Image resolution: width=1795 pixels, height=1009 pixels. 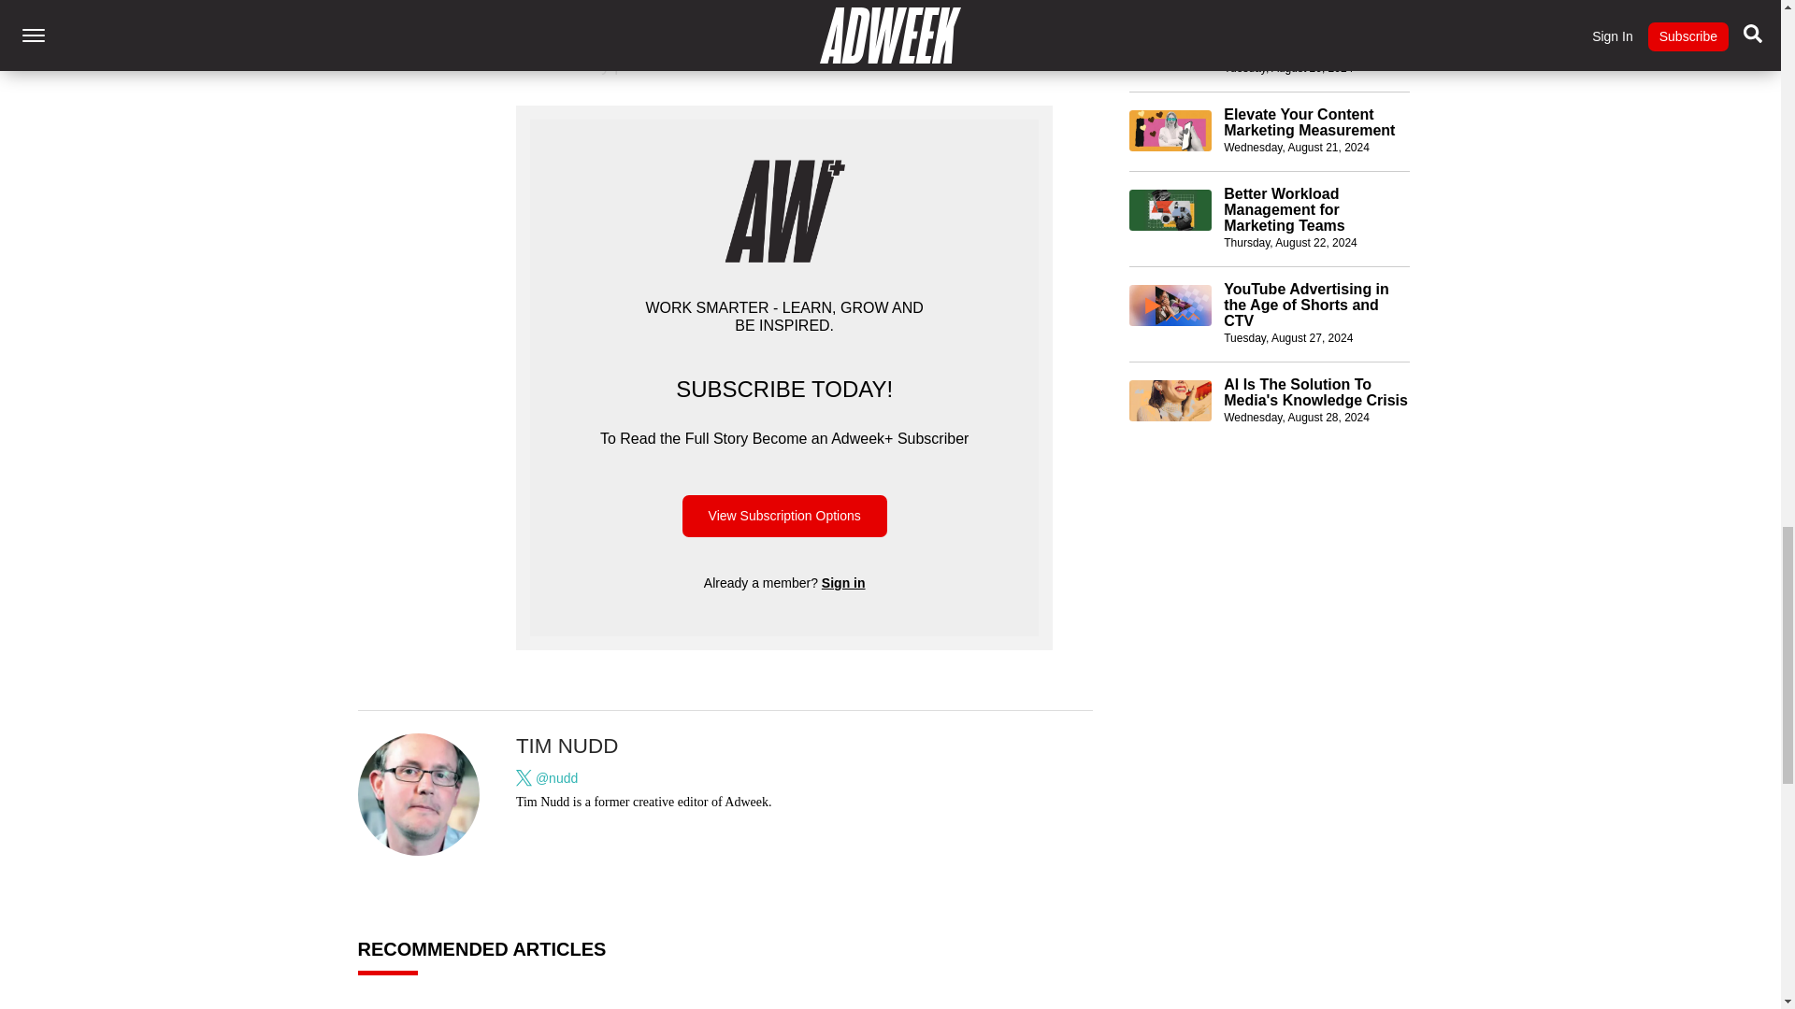 I want to click on Nativo-Webinar-082124-Header, so click(x=1170, y=93).